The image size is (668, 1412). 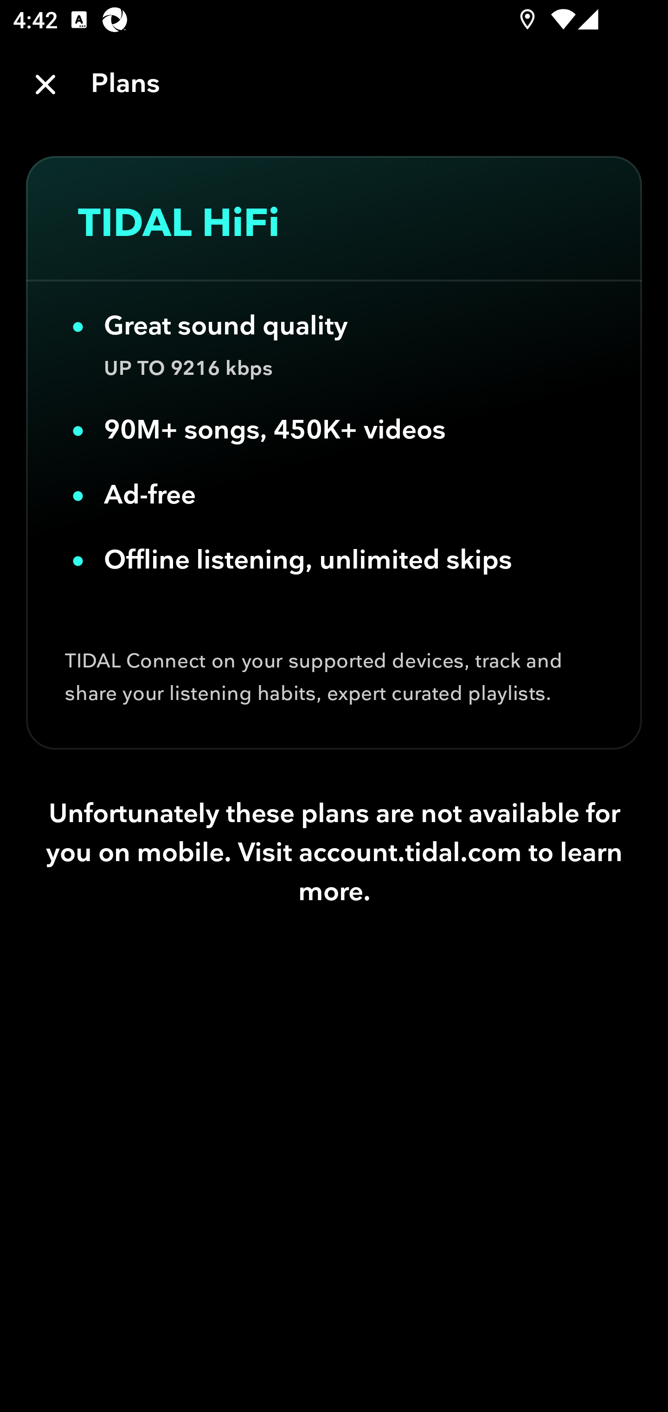 What do you see at coordinates (45, 85) in the screenshot?
I see `Close` at bounding box center [45, 85].